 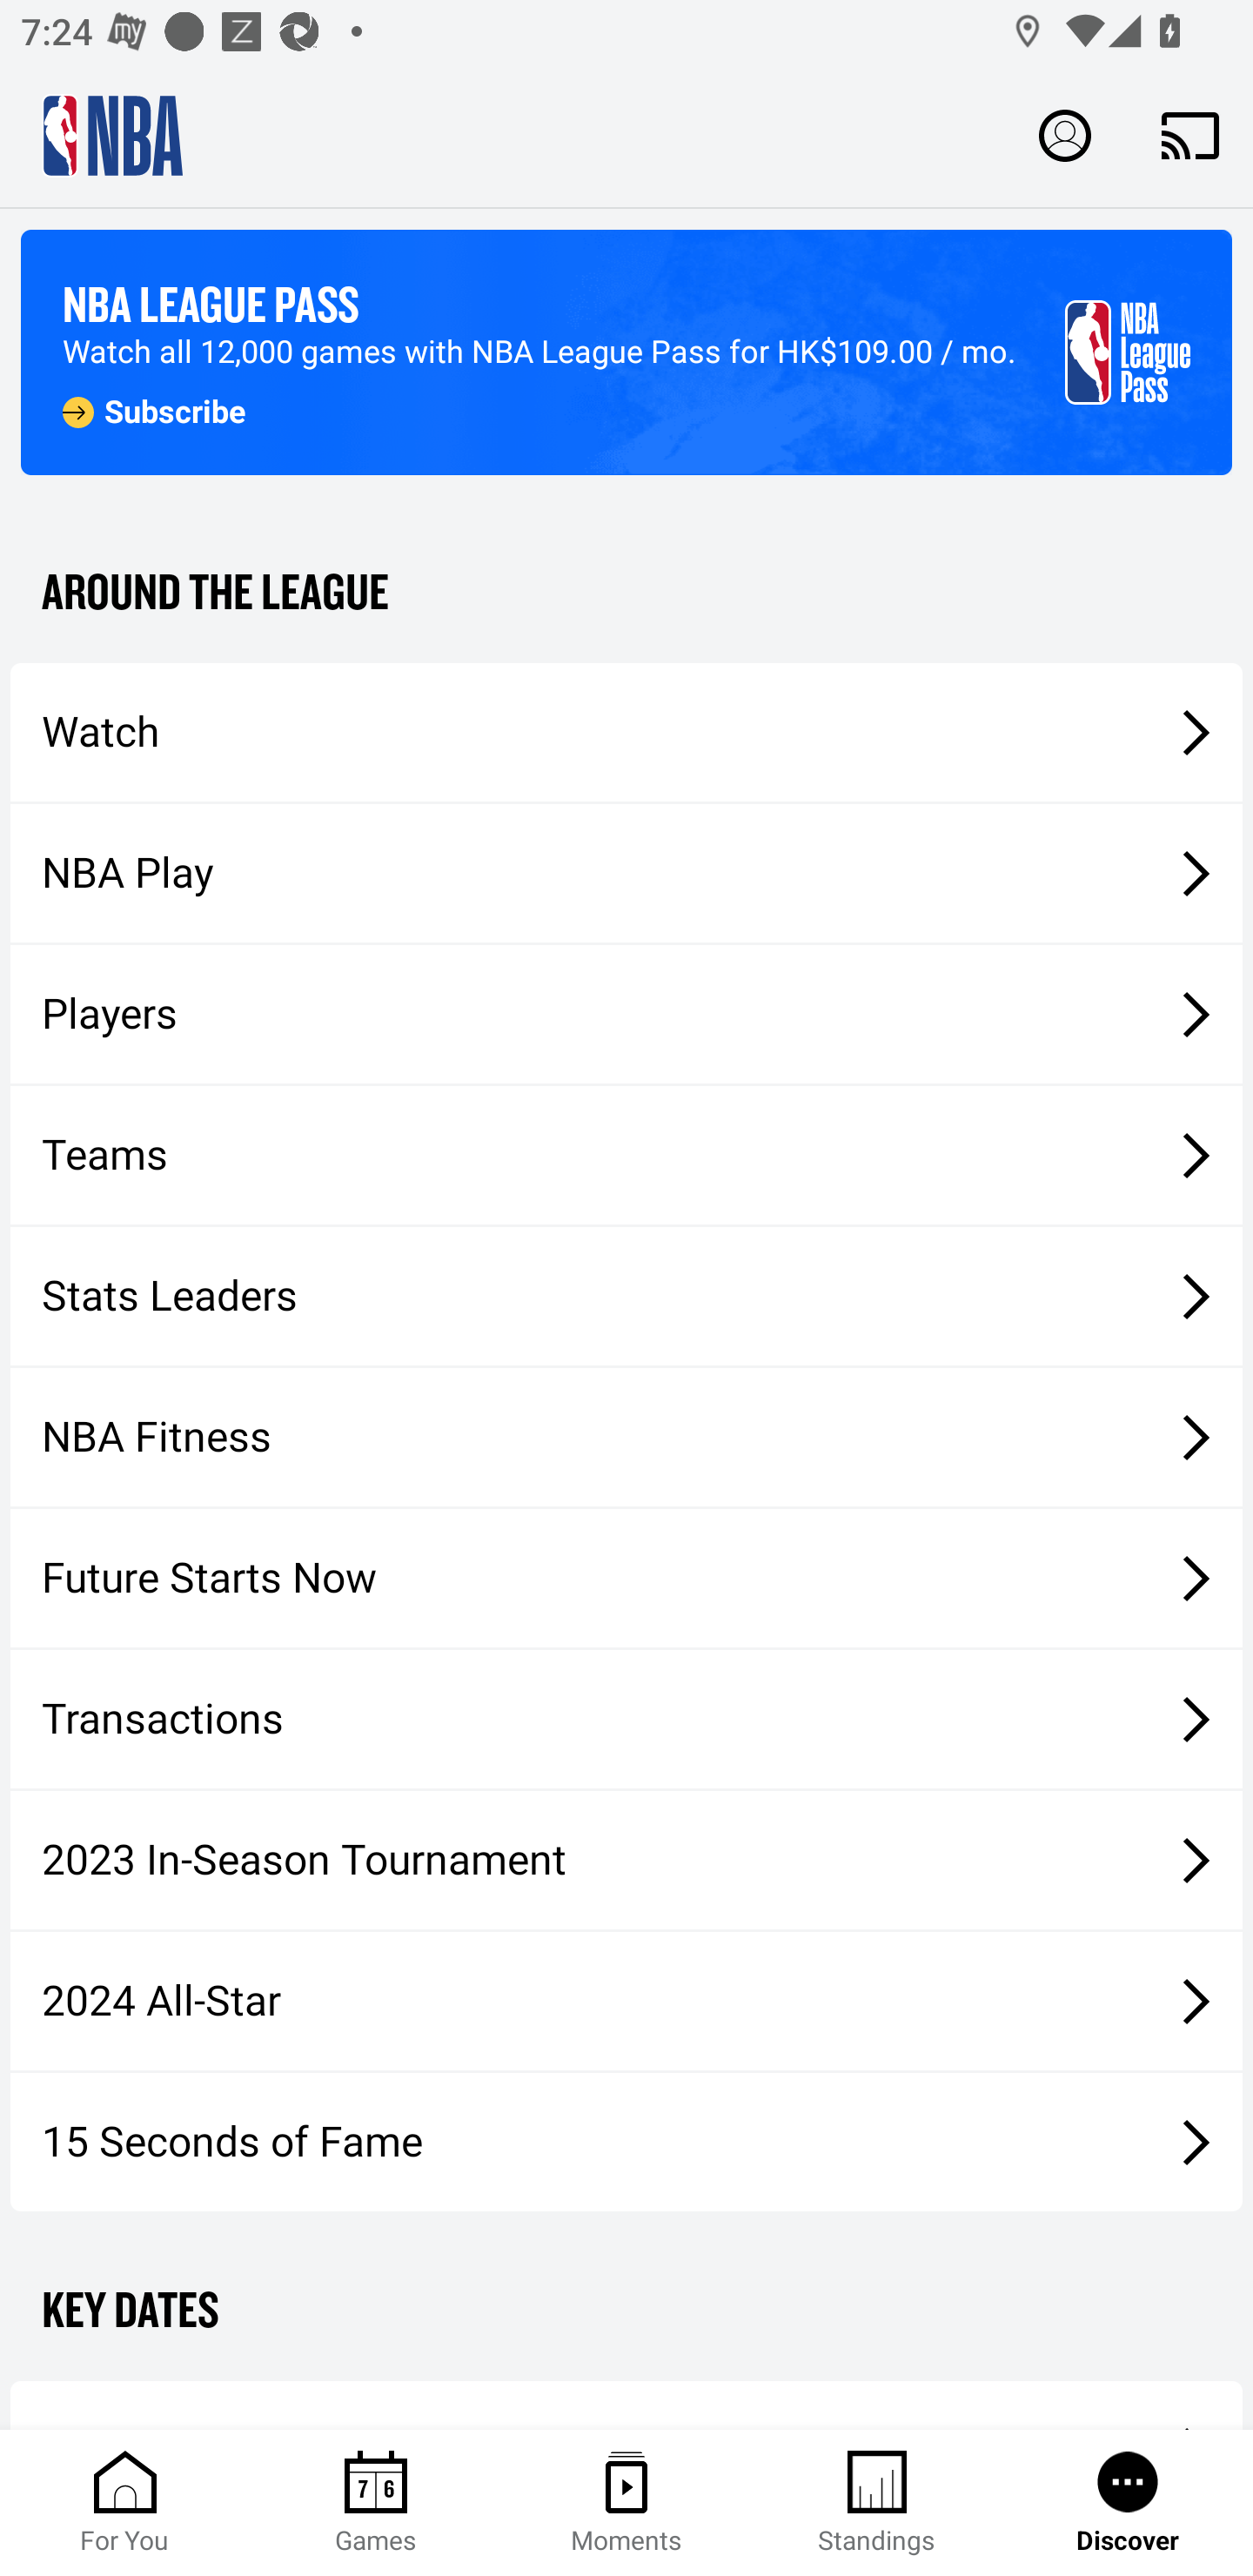 What do you see at coordinates (626, 1720) in the screenshot?
I see `Transactions` at bounding box center [626, 1720].